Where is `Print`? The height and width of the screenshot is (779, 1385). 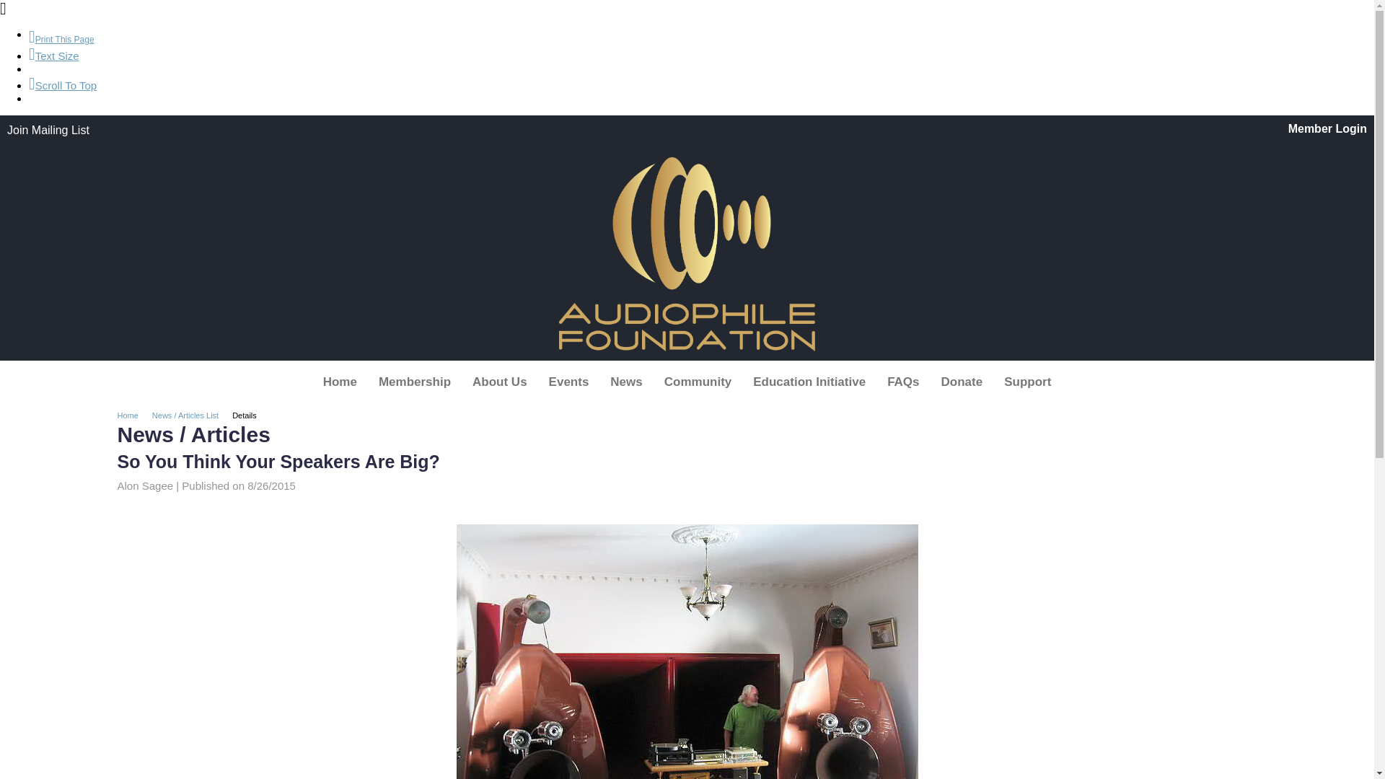
Print is located at coordinates (61, 39).